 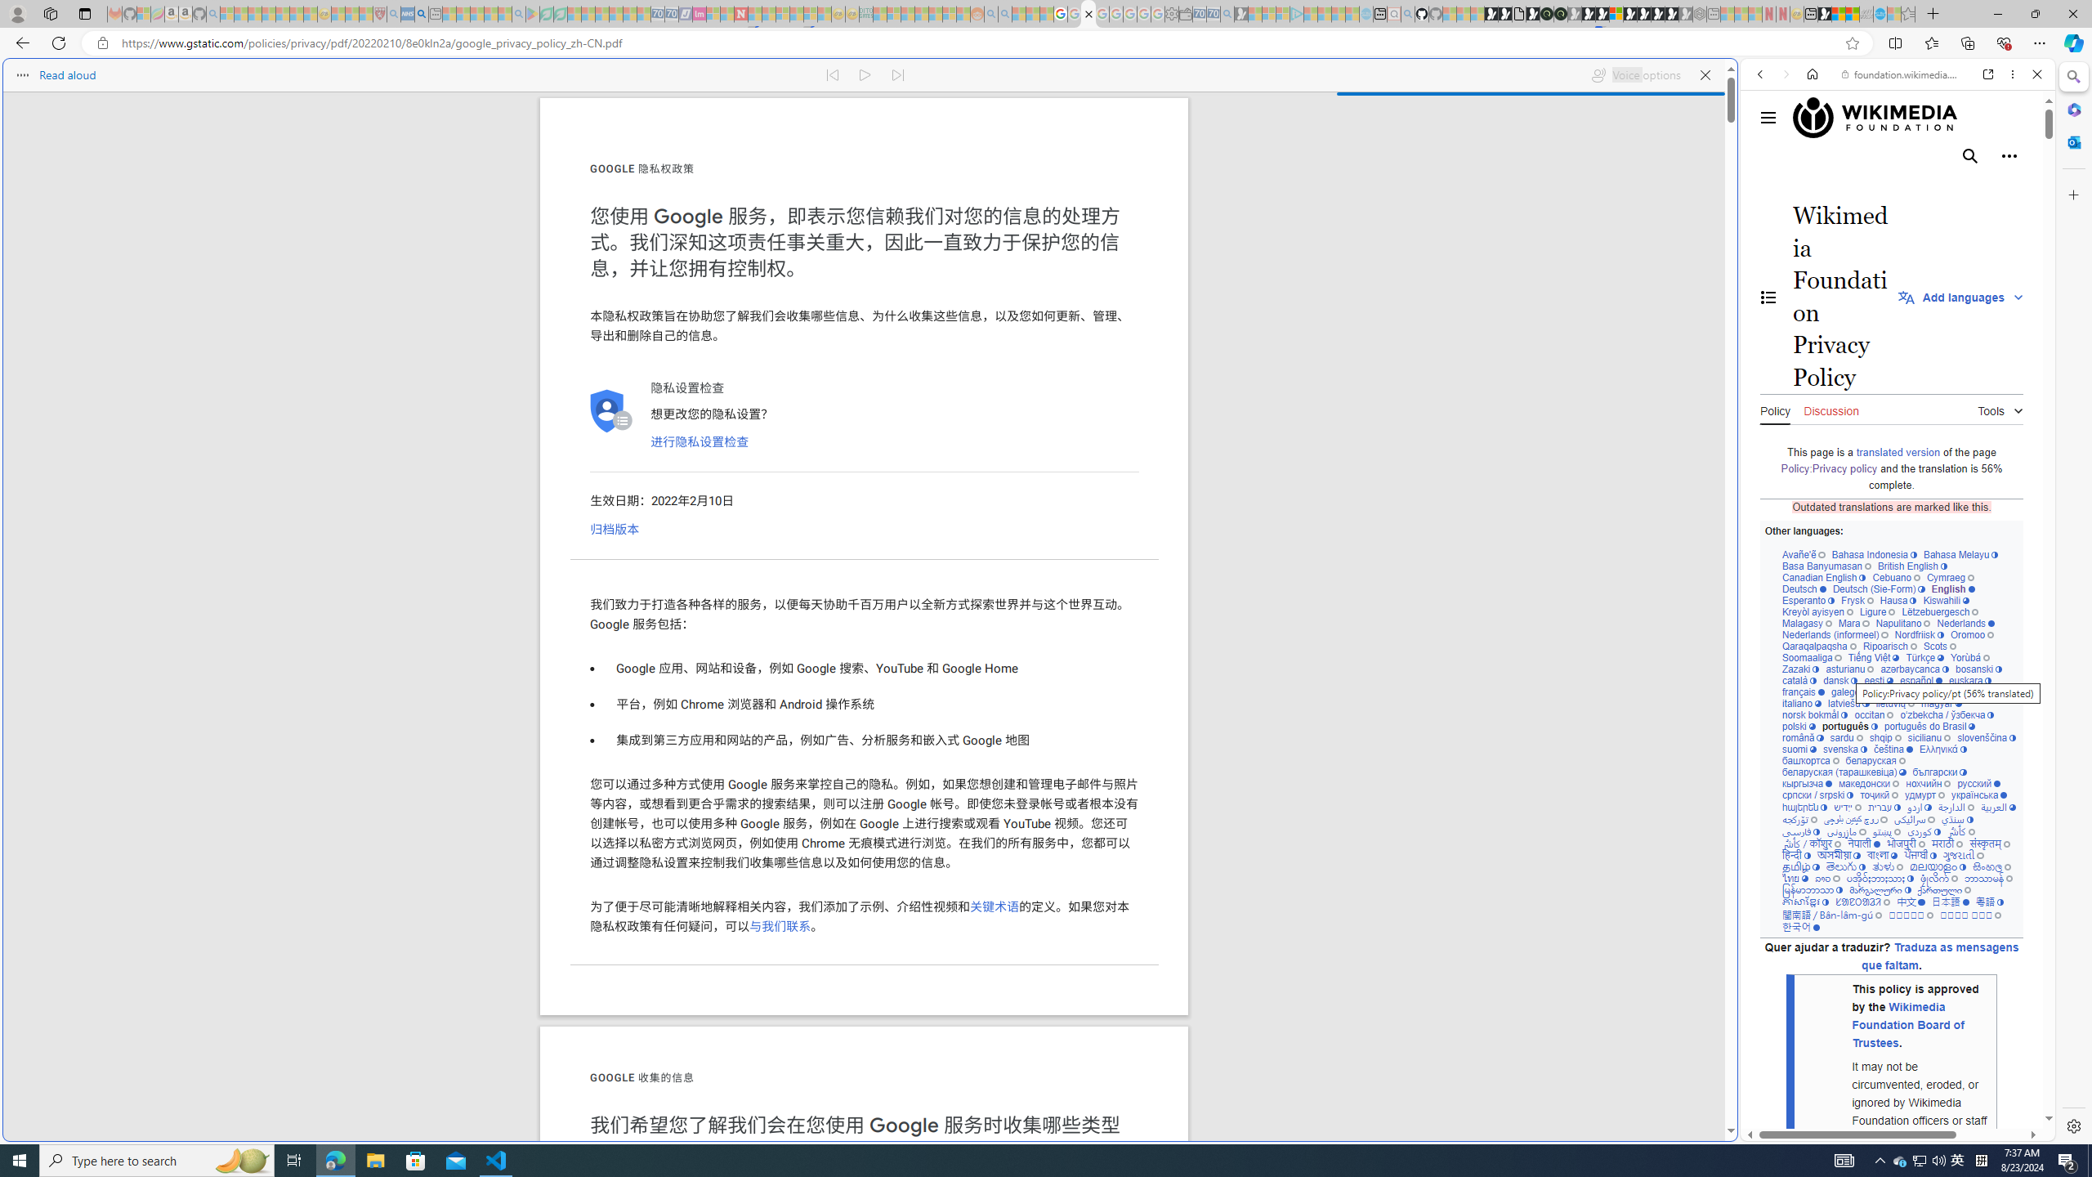 What do you see at coordinates (1942, 703) in the screenshot?
I see `magyar` at bounding box center [1942, 703].